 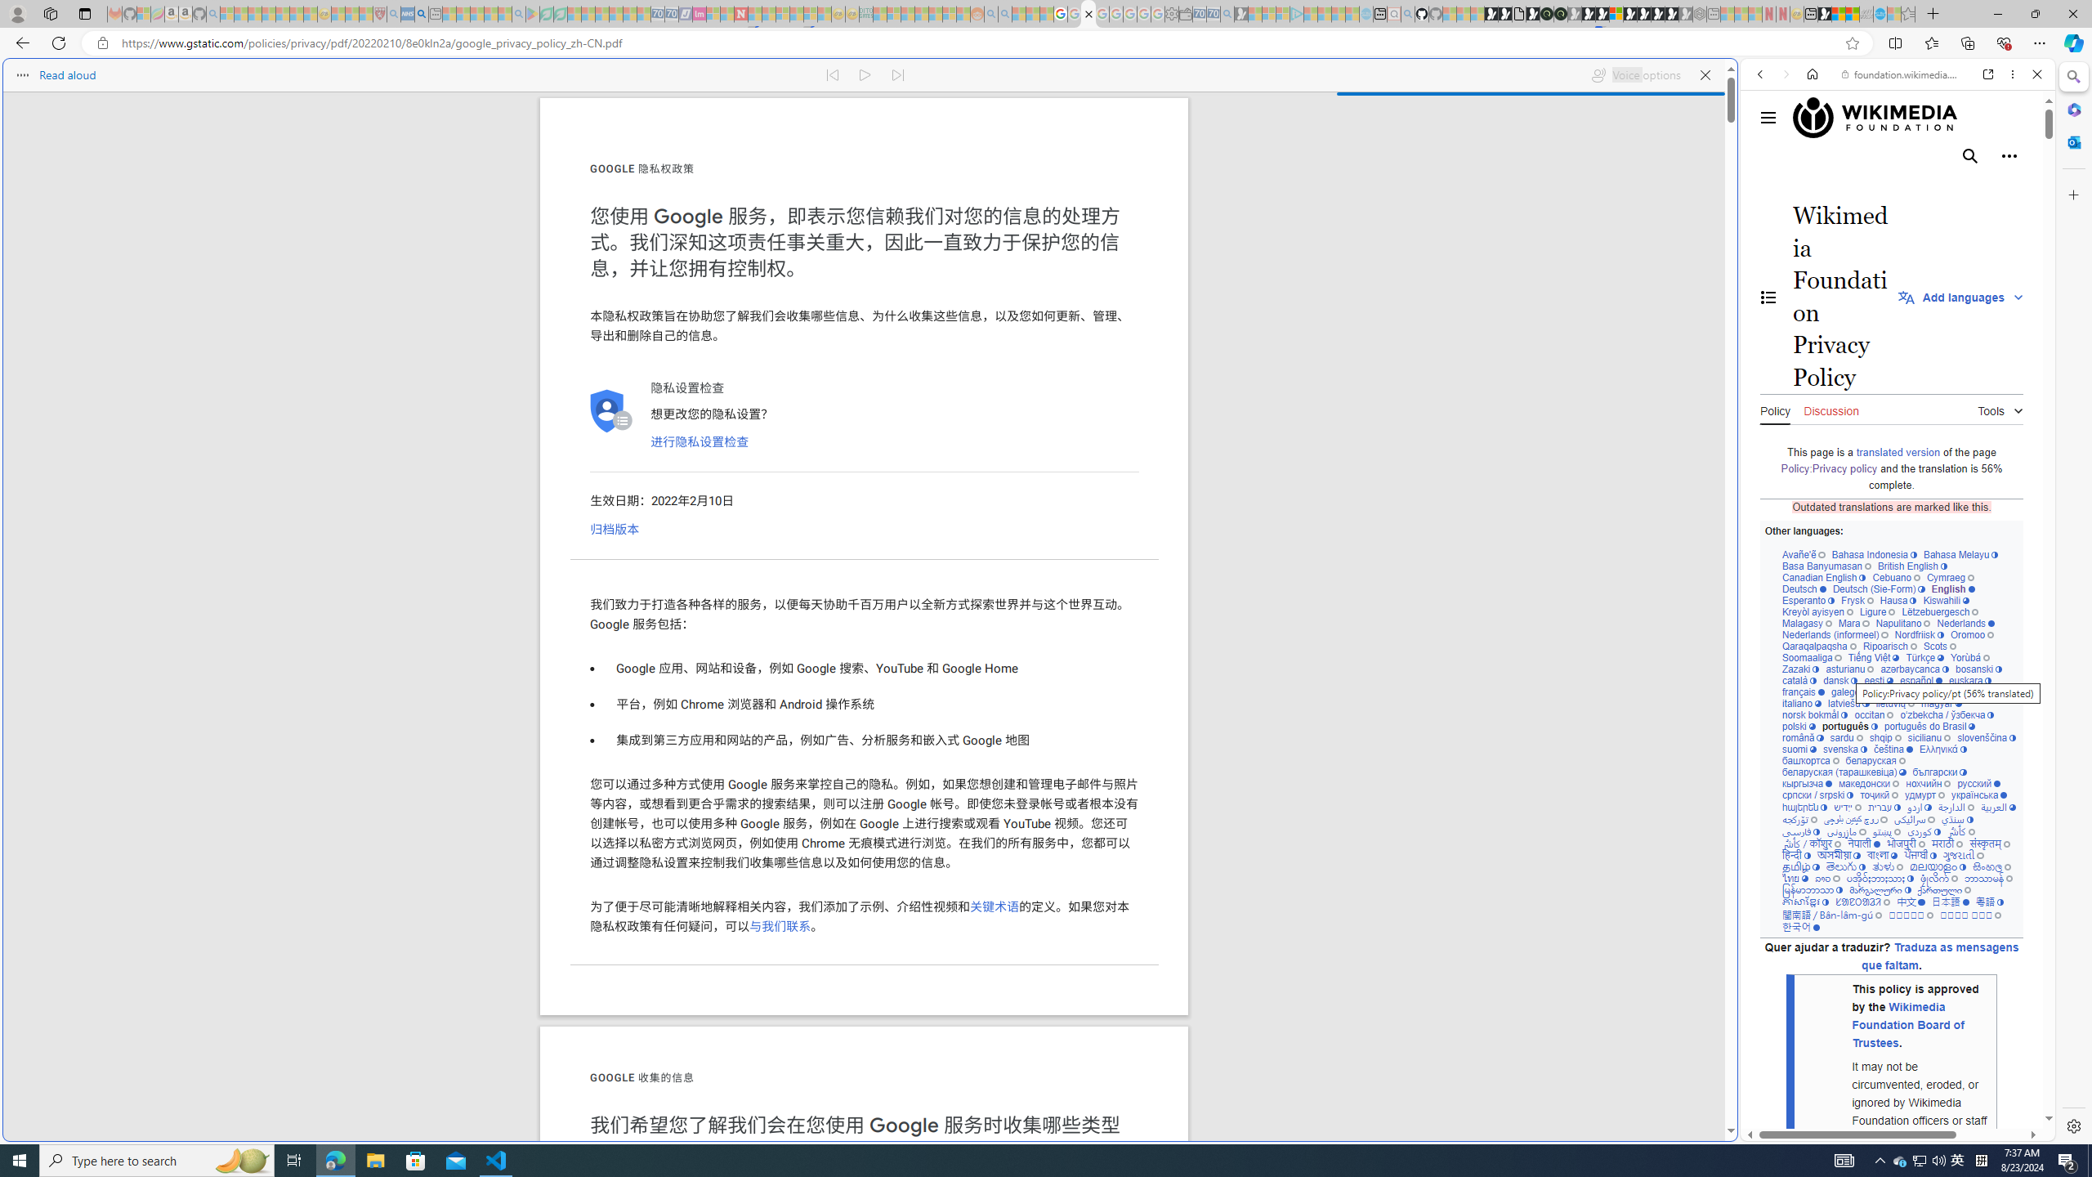 What do you see at coordinates (1942, 703) in the screenshot?
I see `magyar` at bounding box center [1942, 703].